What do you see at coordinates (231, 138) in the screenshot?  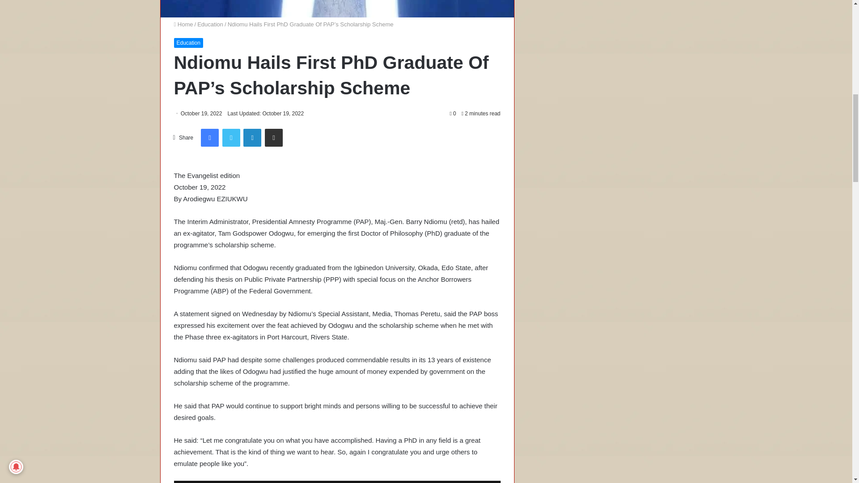 I see `Twitter` at bounding box center [231, 138].